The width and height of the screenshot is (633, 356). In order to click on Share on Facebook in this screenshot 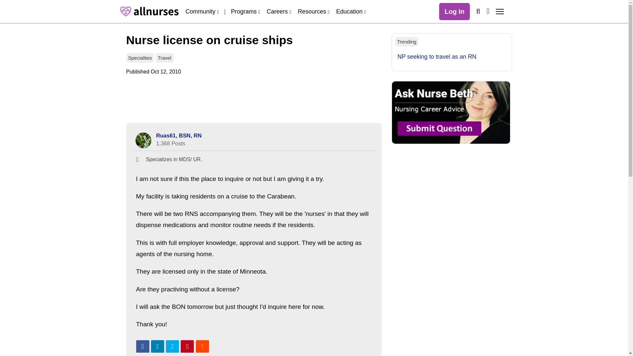, I will do `click(142, 347)`.